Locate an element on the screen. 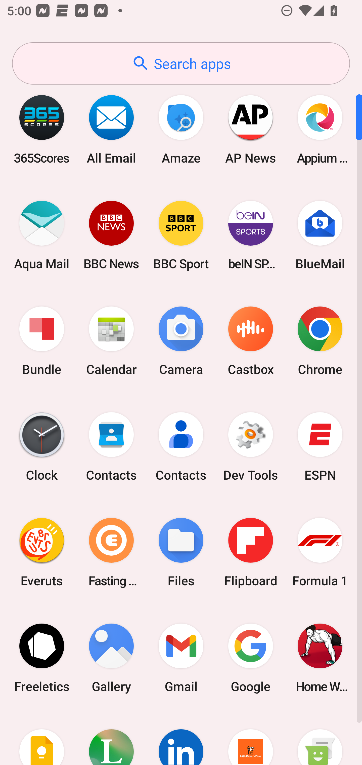  Gmail is located at coordinates (181, 658).